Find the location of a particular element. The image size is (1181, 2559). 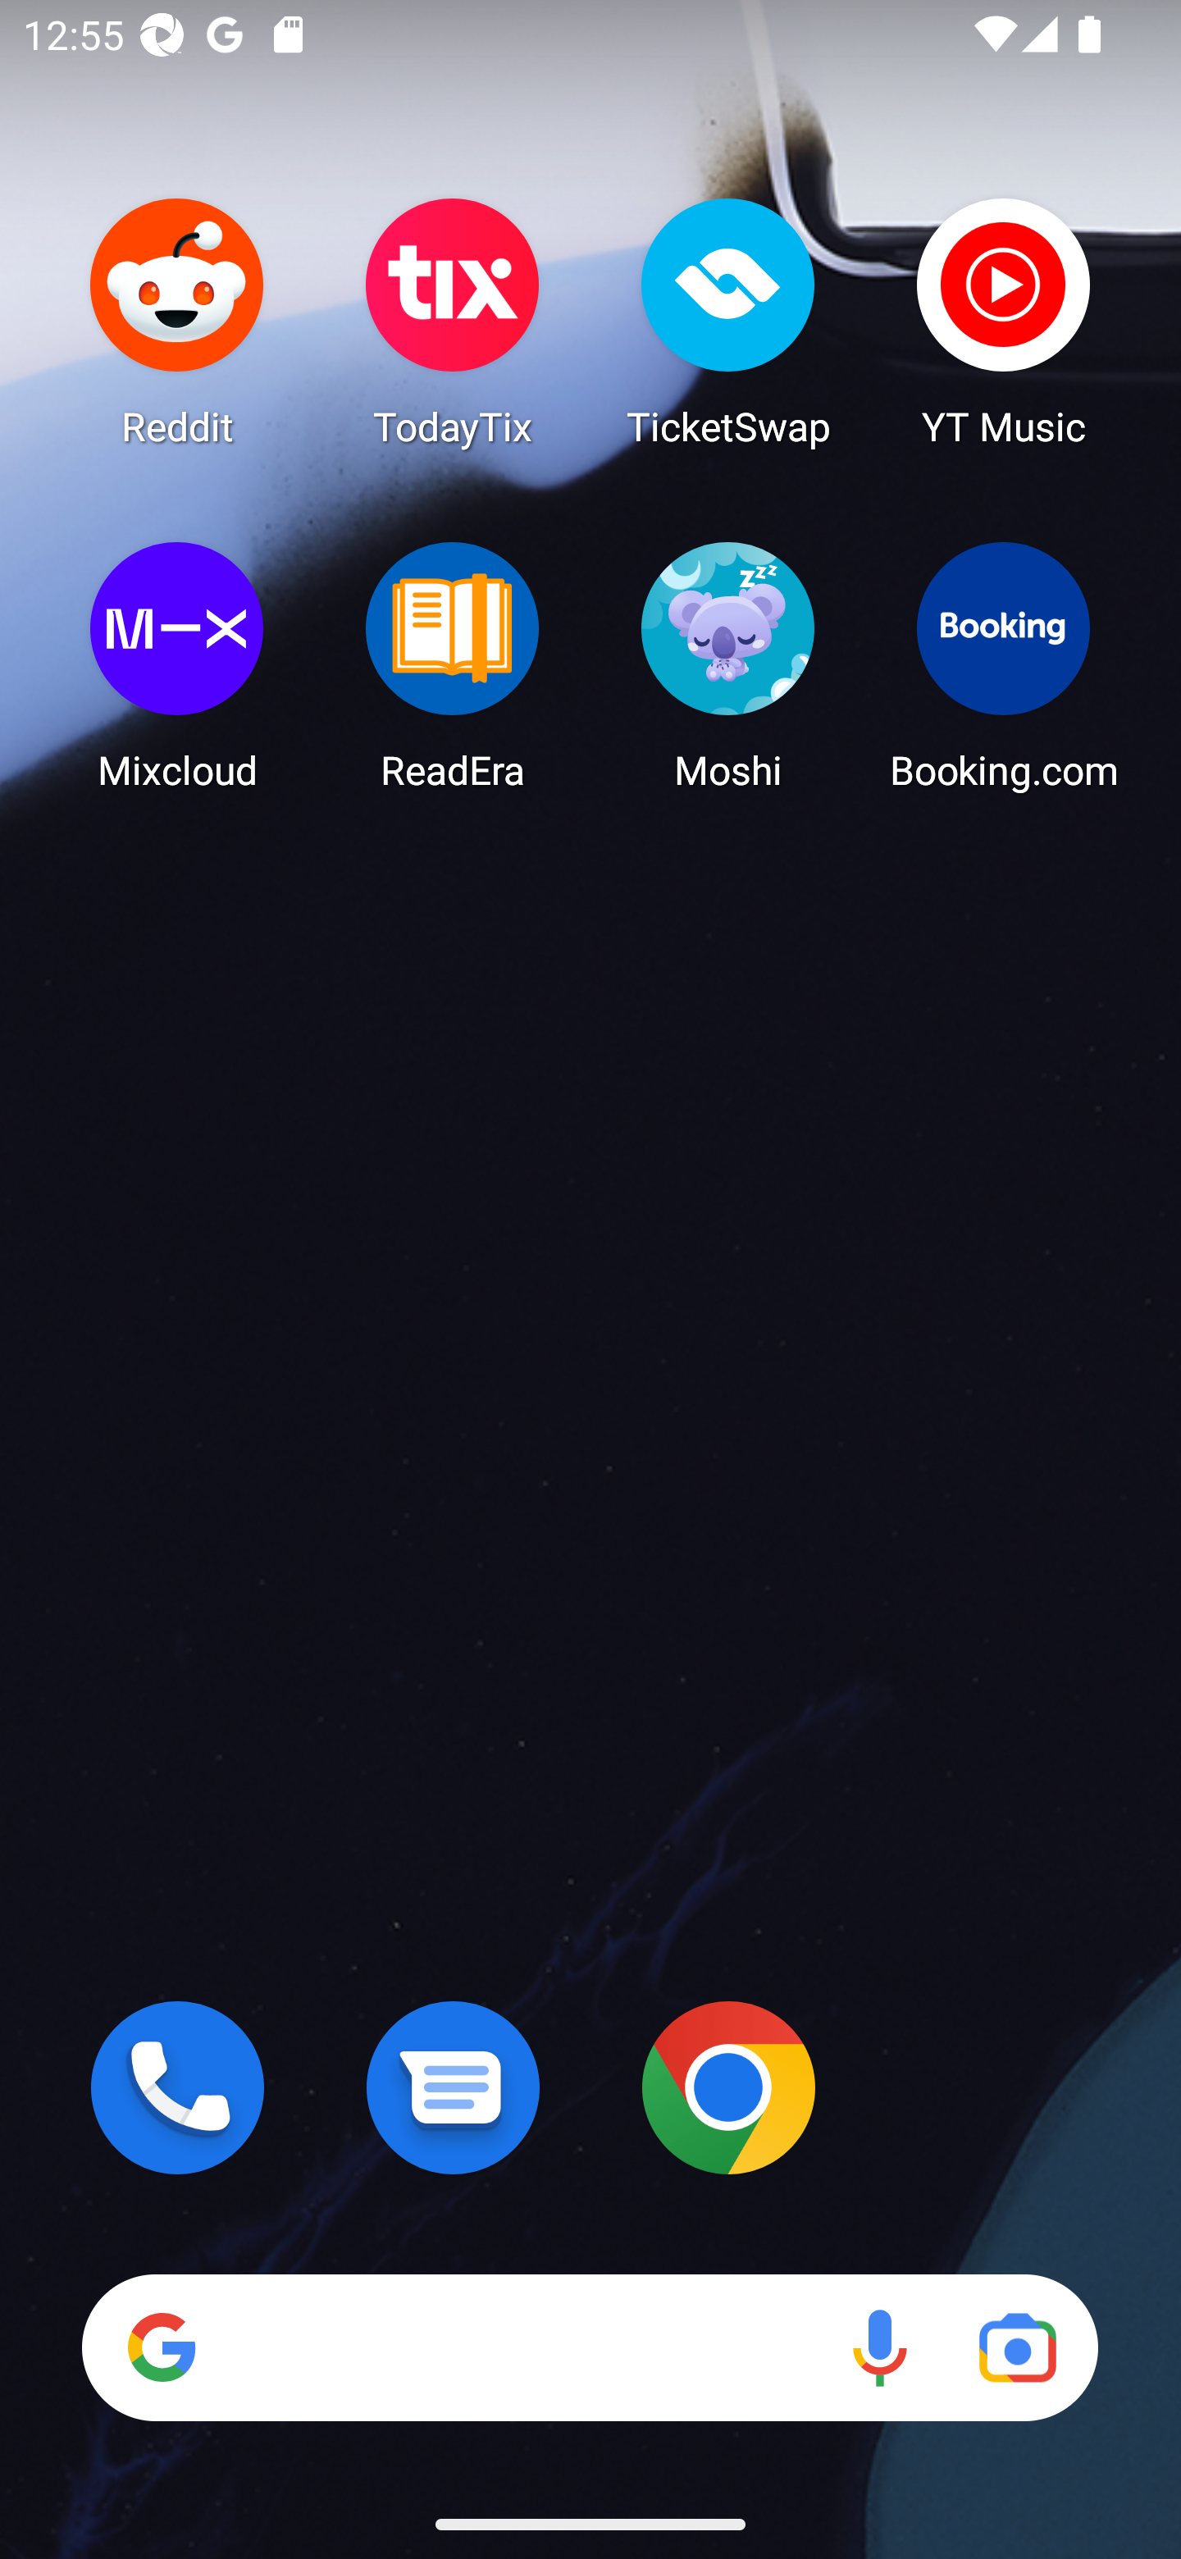

Mixcloud is located at coordinates (177, 665).